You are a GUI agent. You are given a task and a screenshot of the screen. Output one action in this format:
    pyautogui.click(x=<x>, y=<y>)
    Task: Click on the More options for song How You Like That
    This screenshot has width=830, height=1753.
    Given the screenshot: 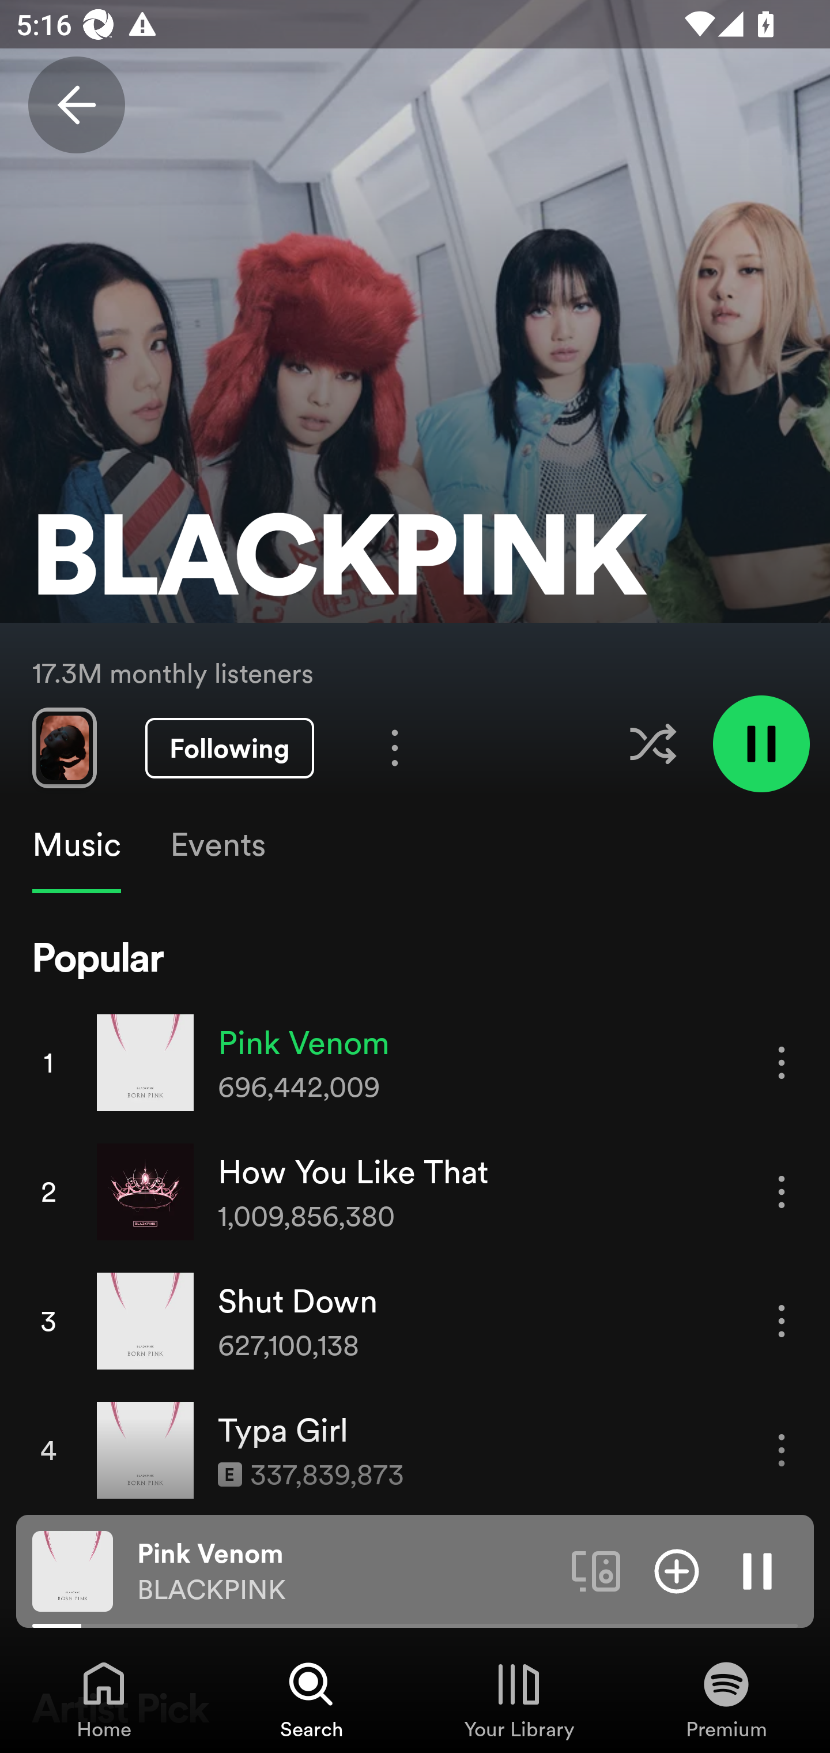 What is the action you would take?
    pyautogui.click(x=782, y=1192)
    